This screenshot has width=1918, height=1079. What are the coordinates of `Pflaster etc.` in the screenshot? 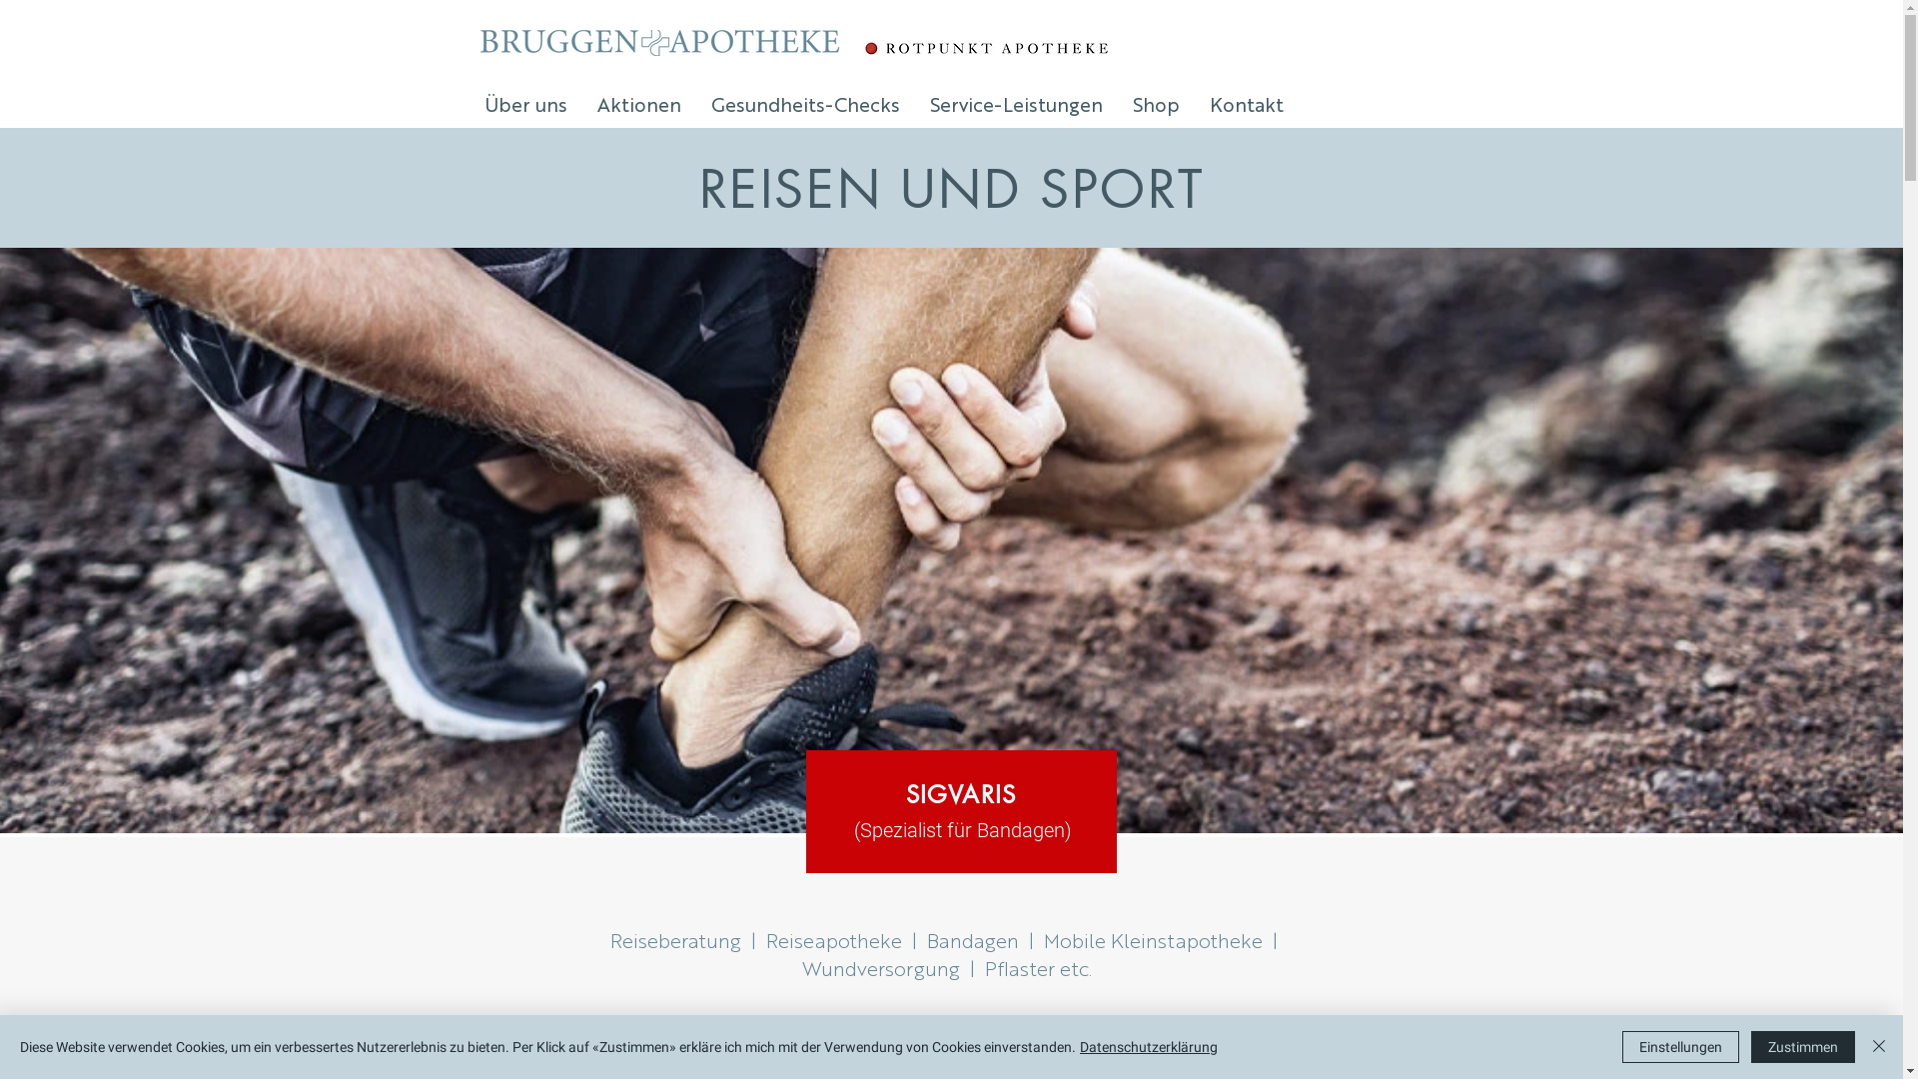 It's located at (1039, 967).